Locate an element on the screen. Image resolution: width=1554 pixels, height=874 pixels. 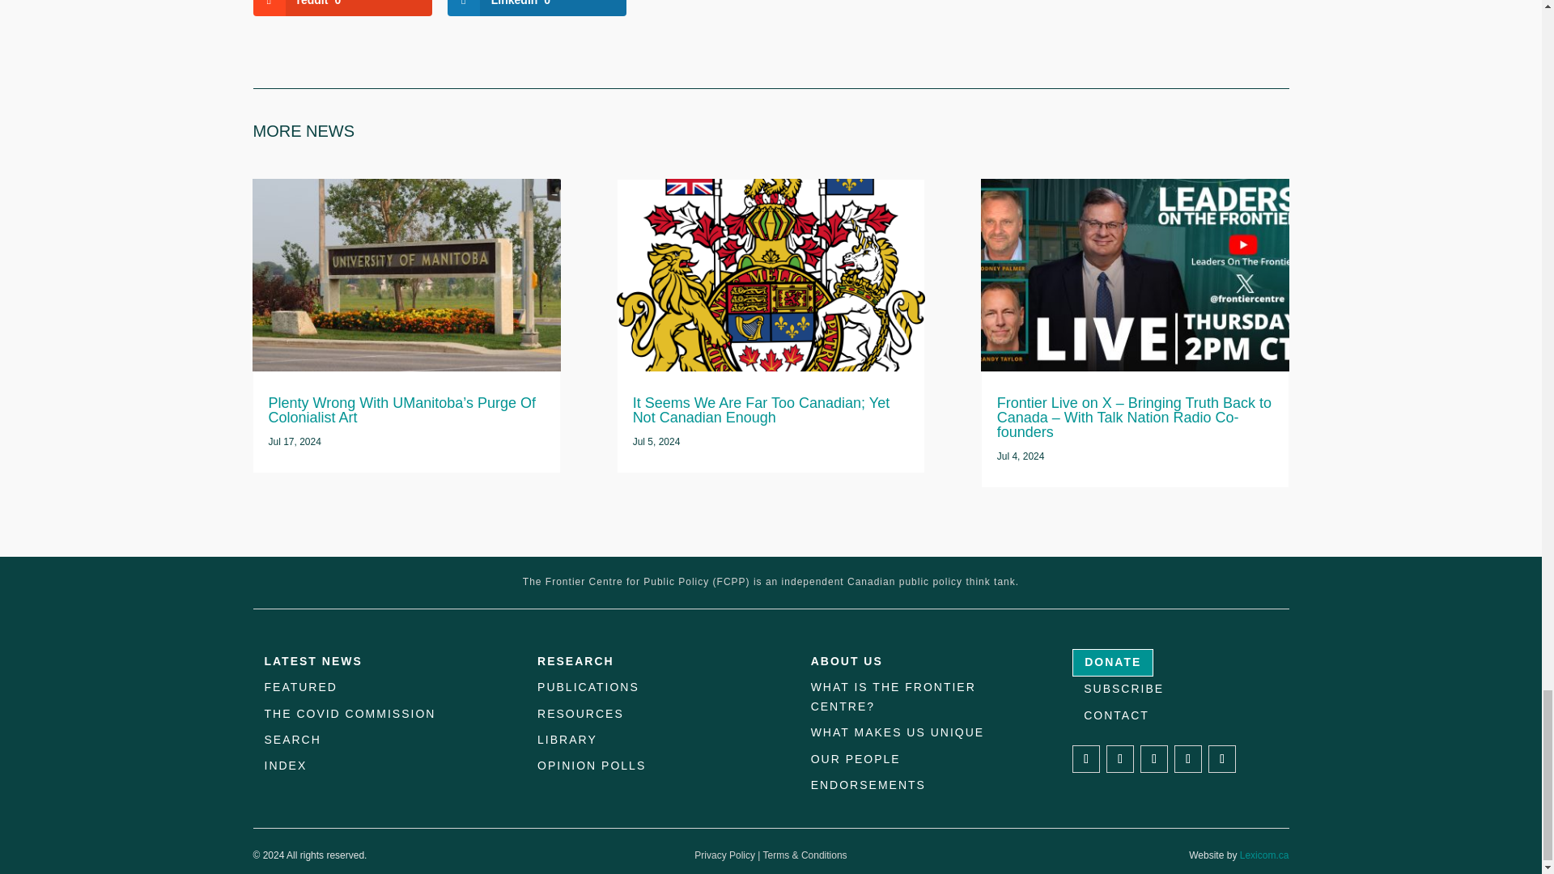
Follow on X is located at coordinates (1120, 759).